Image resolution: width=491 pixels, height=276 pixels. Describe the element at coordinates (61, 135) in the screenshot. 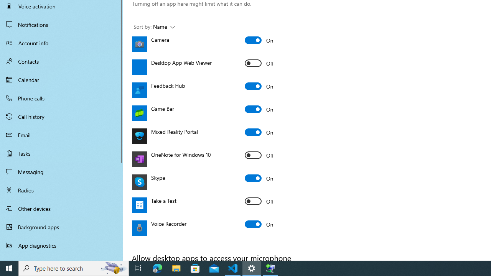

I see `Email` at that location.